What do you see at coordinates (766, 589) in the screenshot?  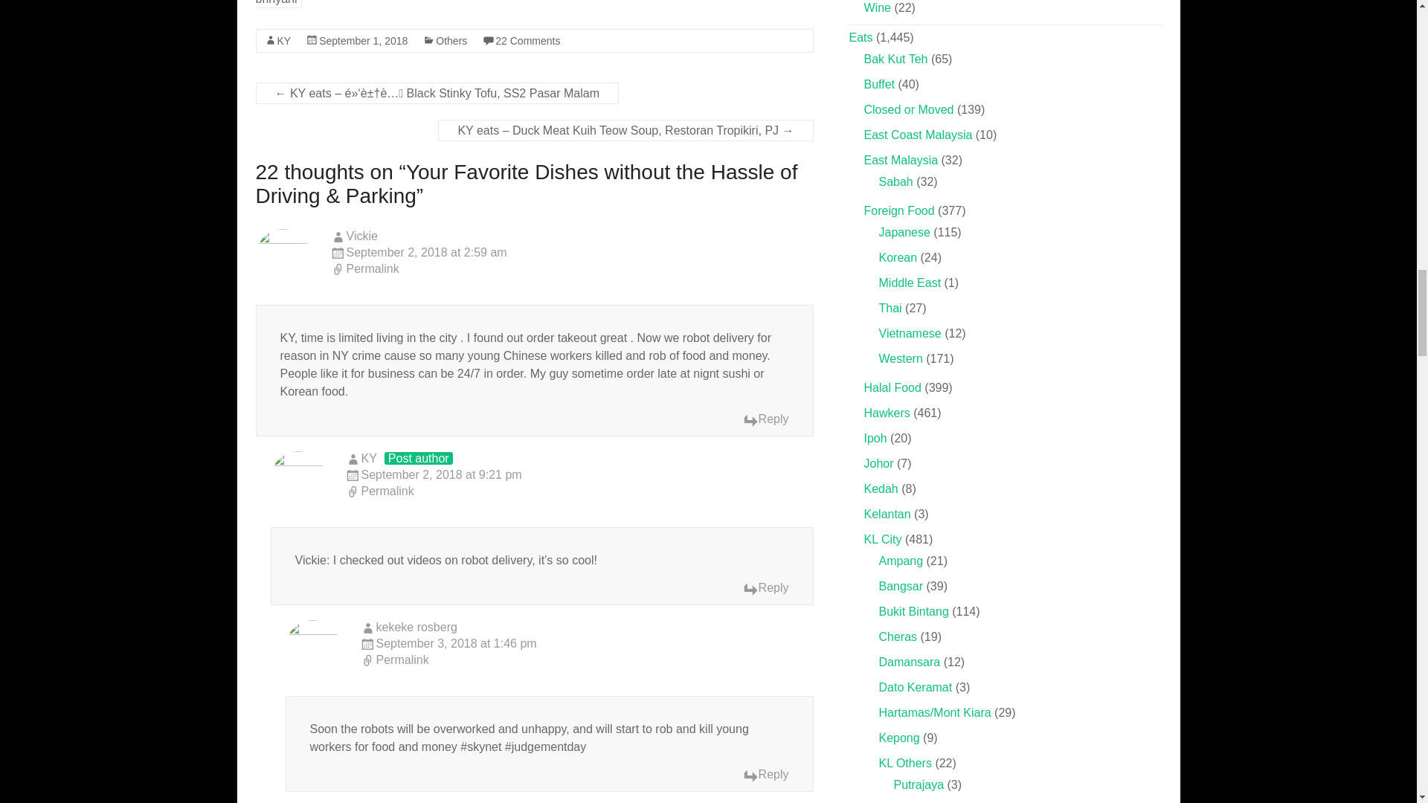 I see `Reply` at bounding box center [766, 589].